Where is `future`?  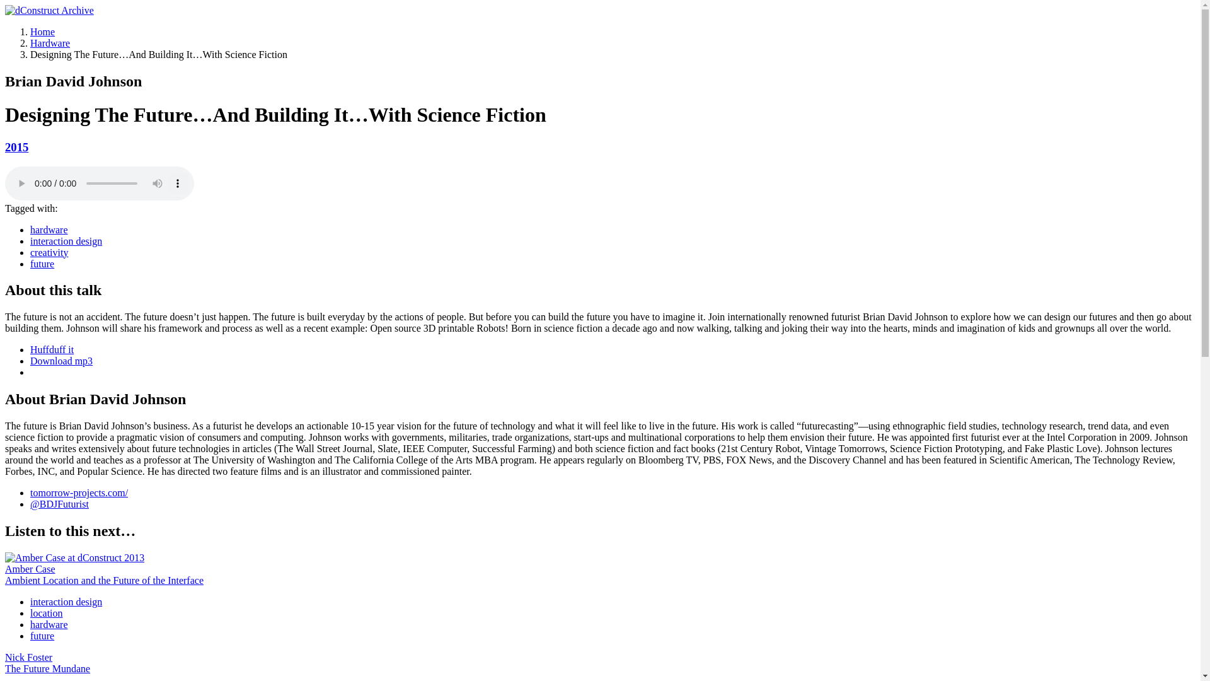
future is located at coordinates (42, 264).